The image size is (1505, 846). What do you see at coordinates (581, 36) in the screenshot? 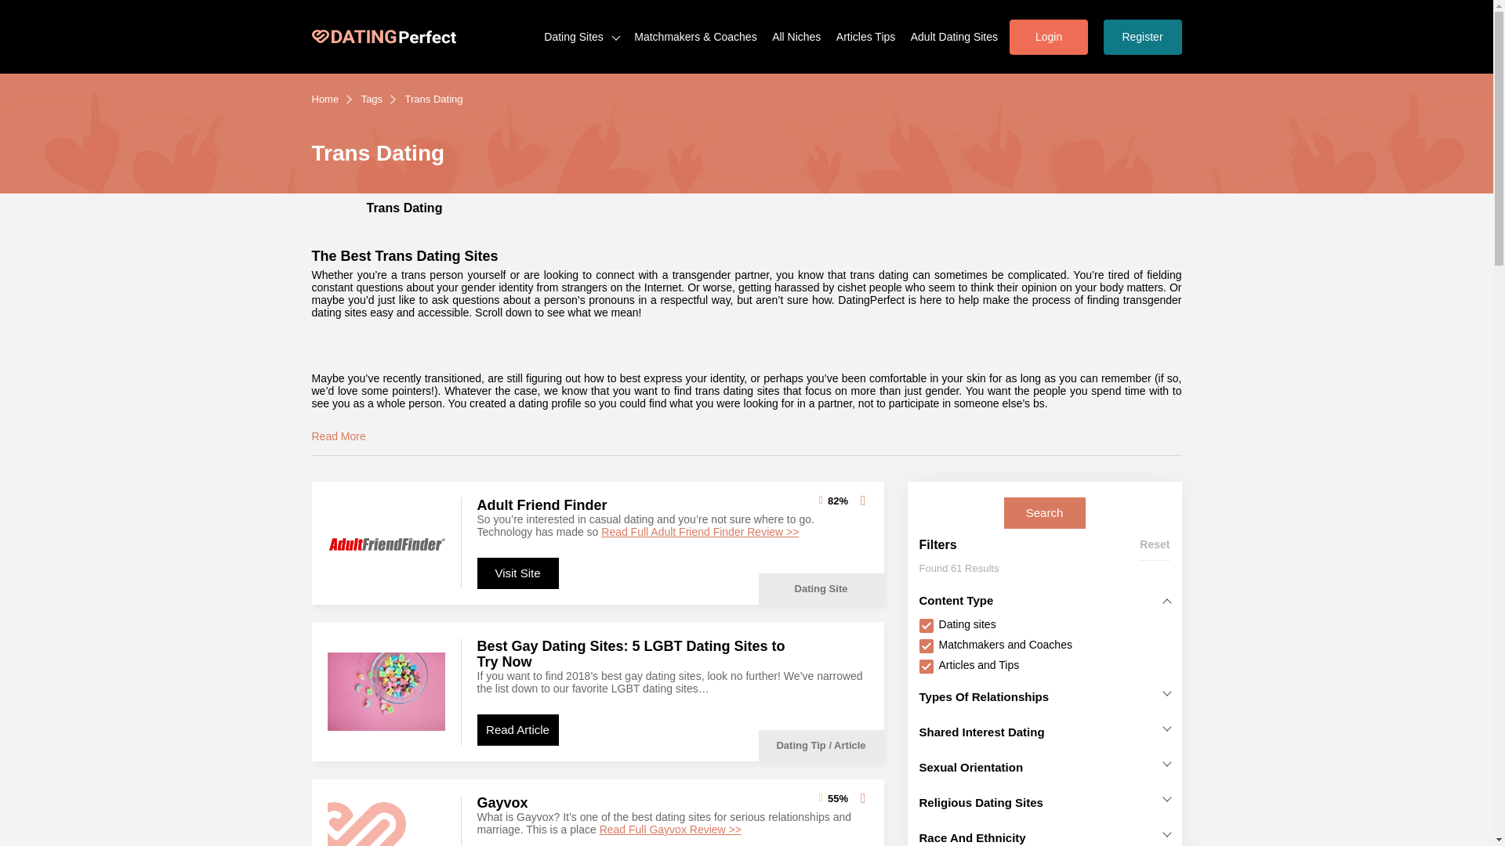
I see `Dating Sites` at bounding box center [581, 36].